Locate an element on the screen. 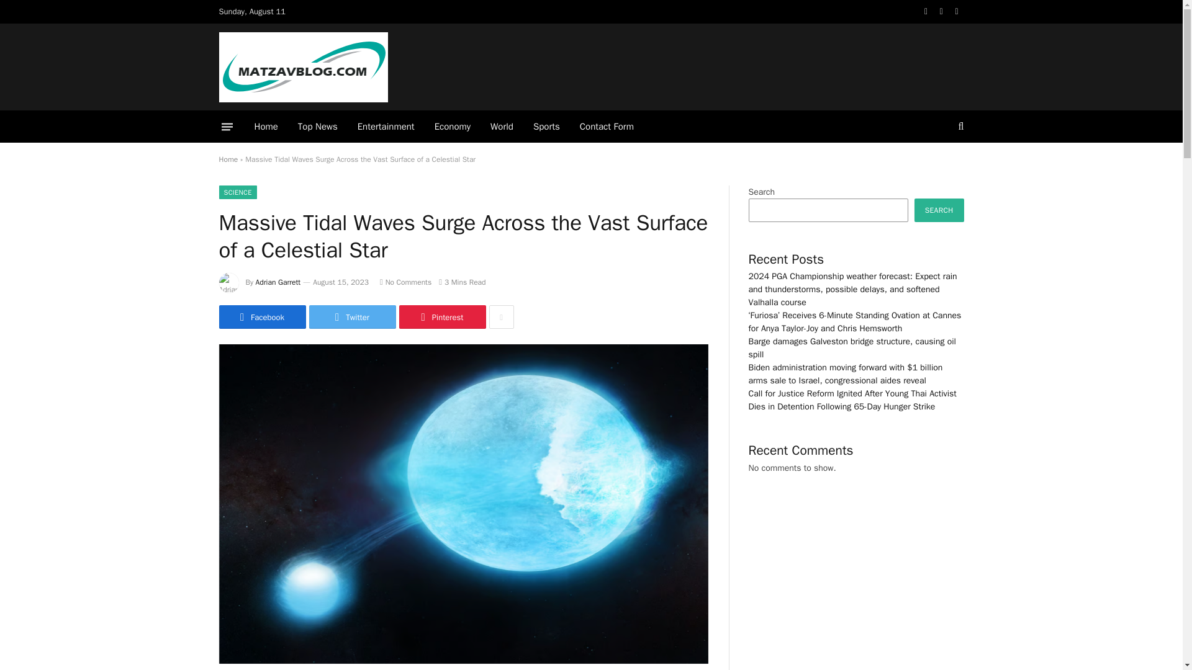 This screenshot has height=670, width=1192. Economy is located at coordinates (452, 127).